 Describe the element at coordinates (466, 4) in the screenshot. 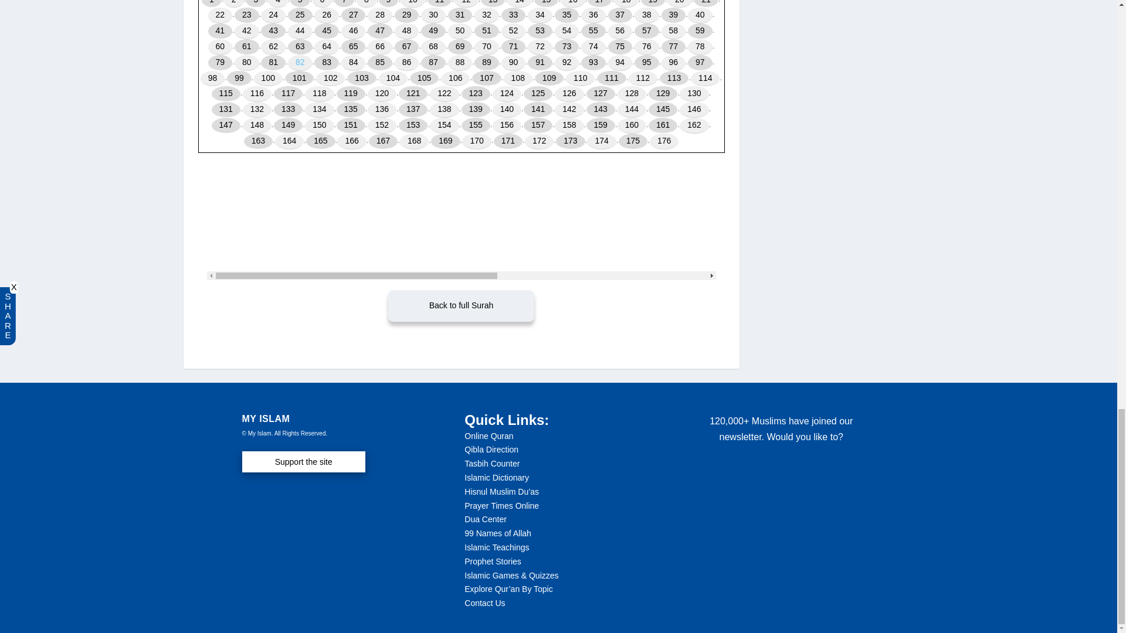

I see `12` at that location.